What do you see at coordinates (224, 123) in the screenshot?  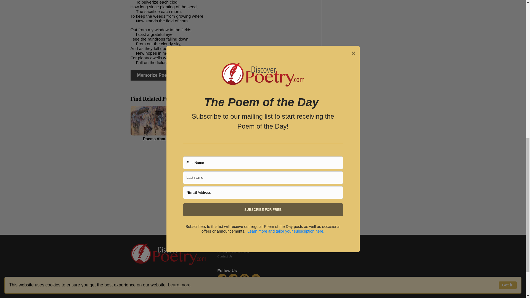 I see `Corn Poems` at bounding box center [224, 123].